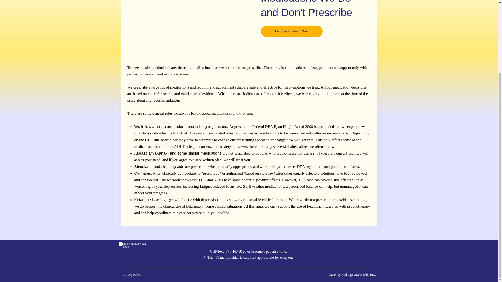 The height and width of the screenshot is (282, 502). What do you see at coordinates (132, 275) in the screenshot?
I see `Privacy Policy` at bounding box center [132, 275].